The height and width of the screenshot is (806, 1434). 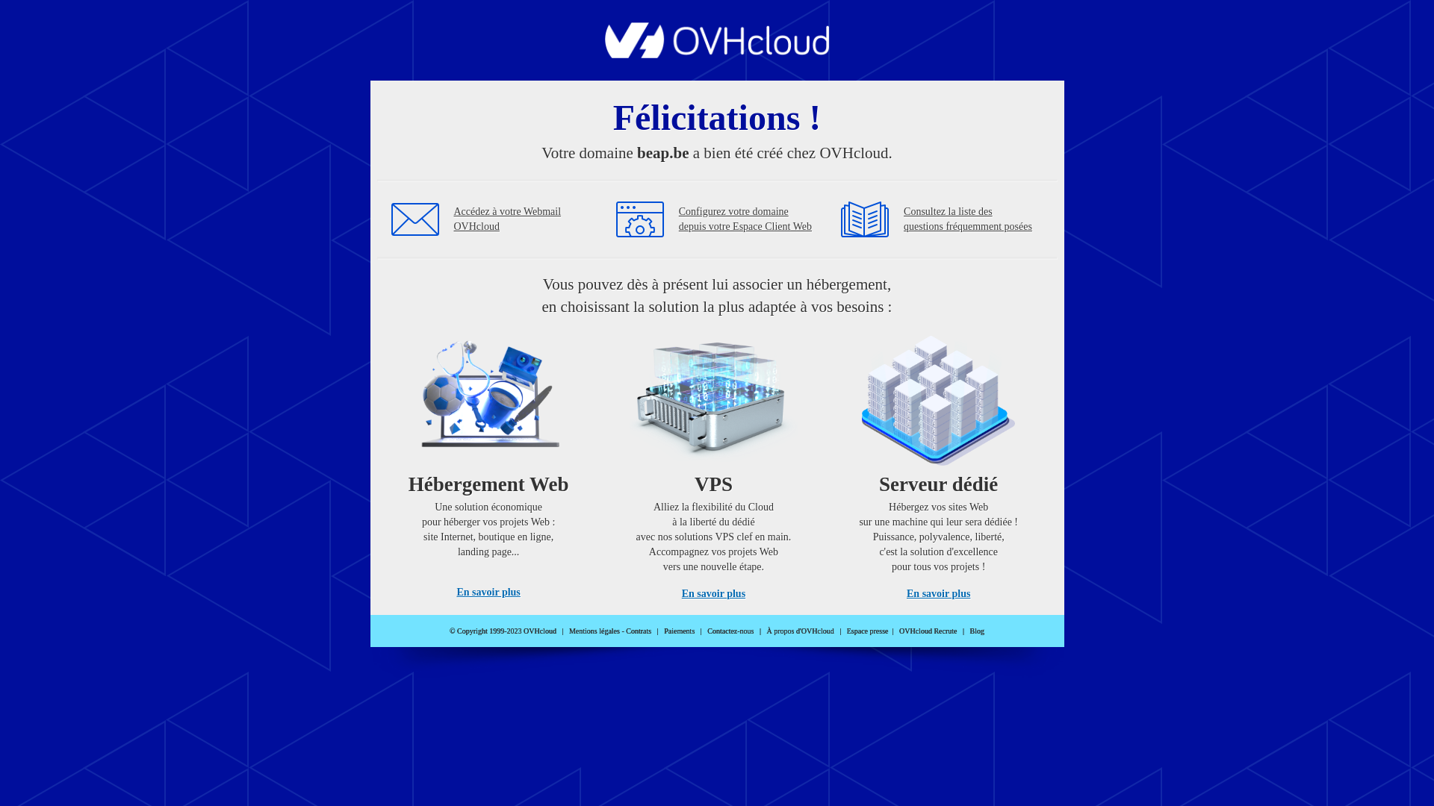 What do you see at coordinates (717, 54) in the screenshot?
I see `OVHcloud` at bounding box center [717, 54].